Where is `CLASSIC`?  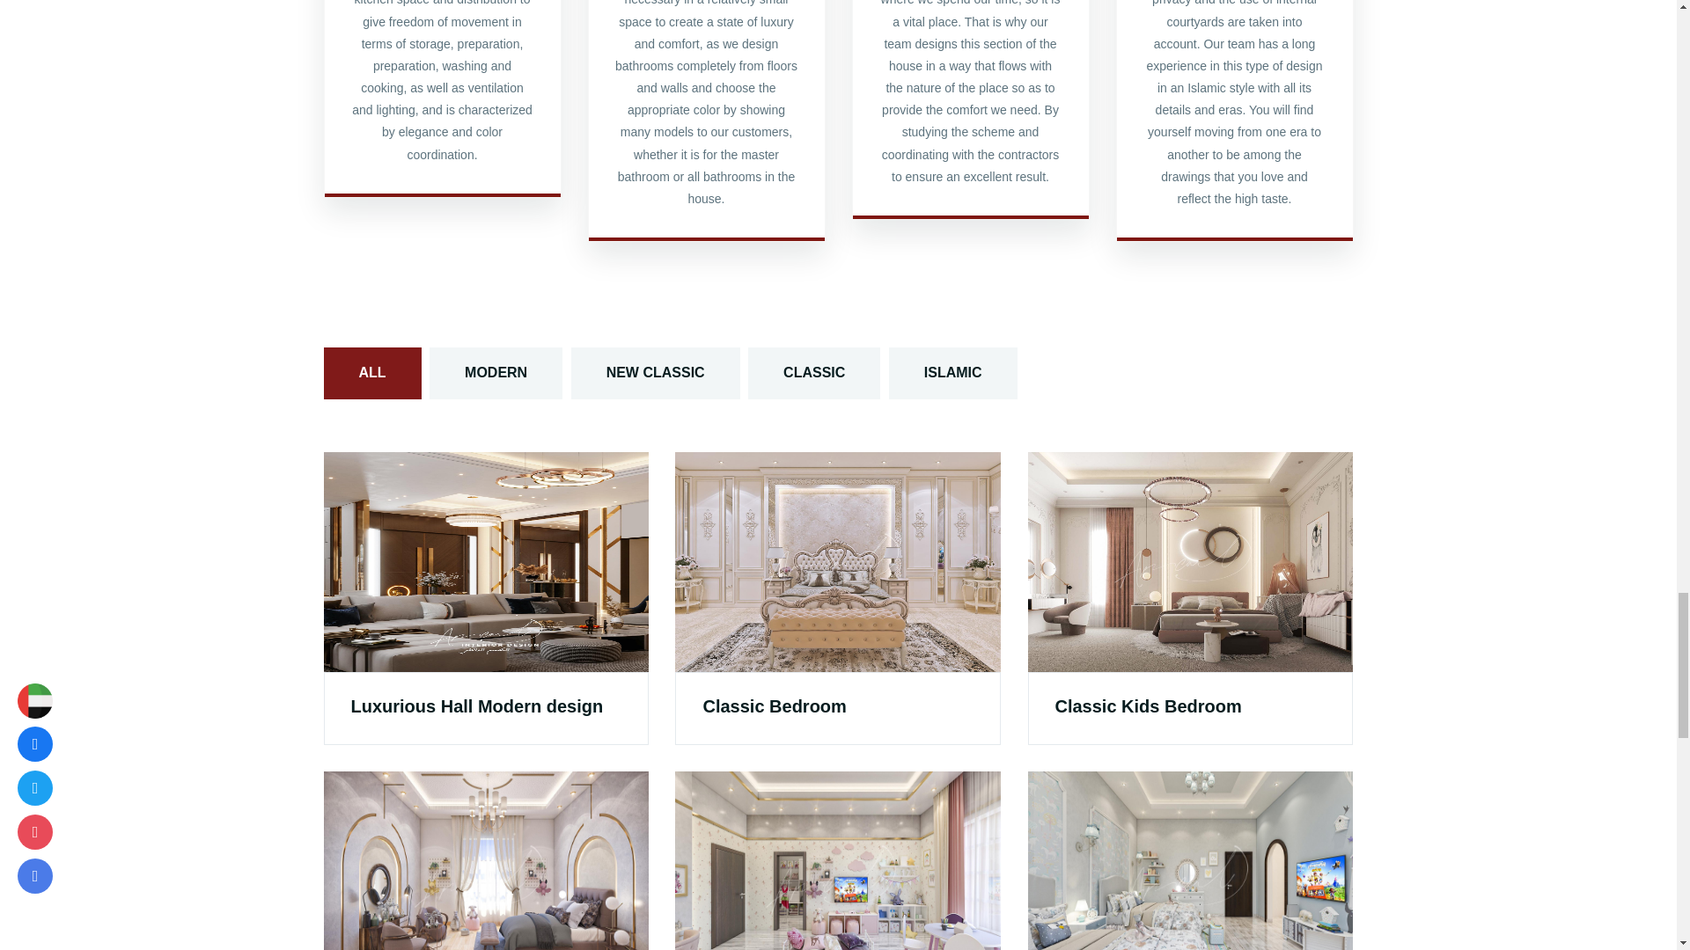 CLASSIC is located at coordinates (814, 373).